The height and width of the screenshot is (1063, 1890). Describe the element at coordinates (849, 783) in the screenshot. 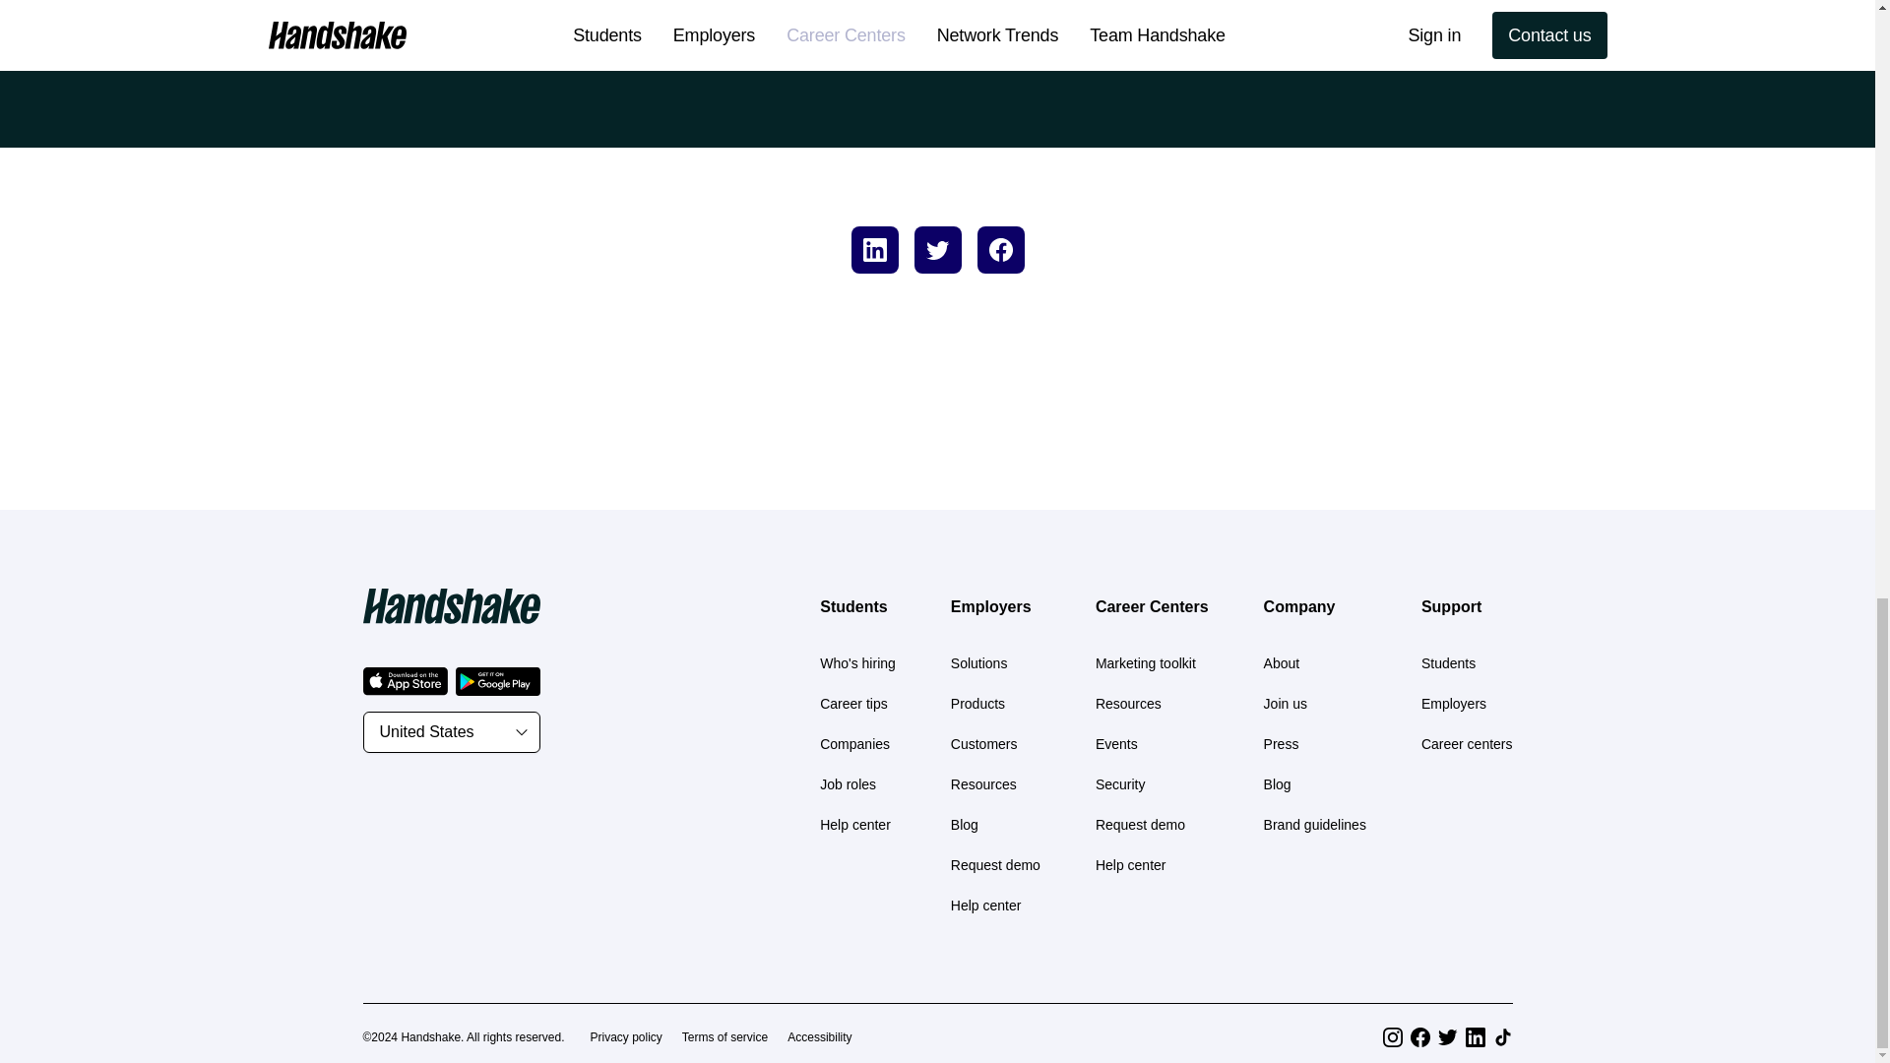

I see `Job roles` at that location.